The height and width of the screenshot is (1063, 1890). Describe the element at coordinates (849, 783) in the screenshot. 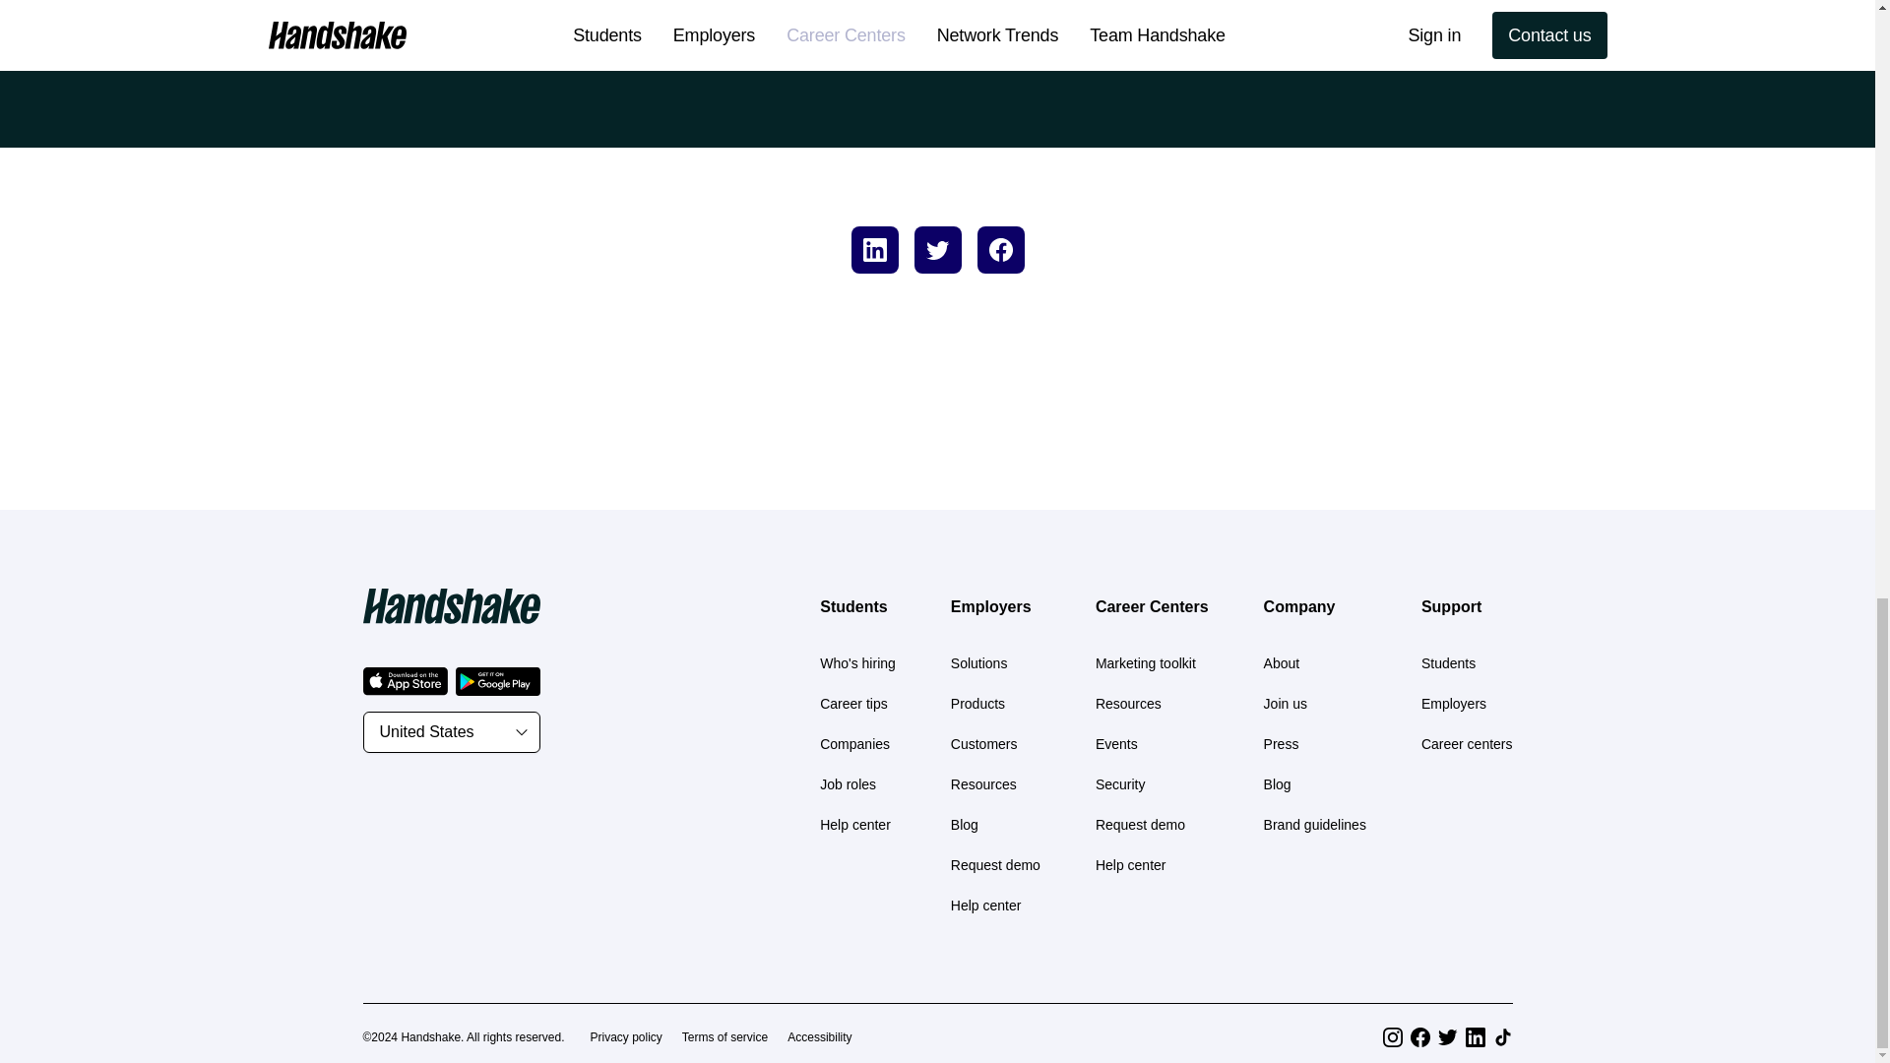

I see `Job roles` at that location.